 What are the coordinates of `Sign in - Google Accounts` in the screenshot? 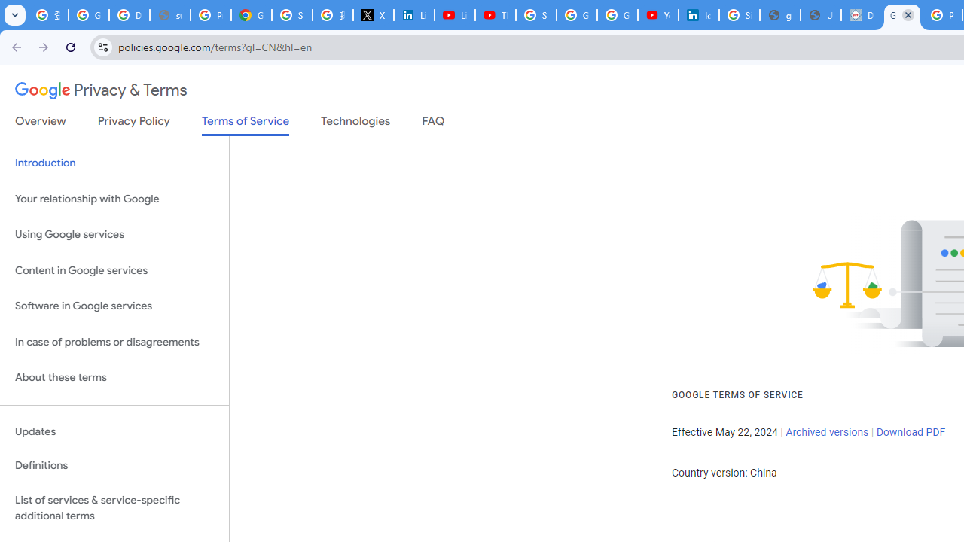 It's located at (535, 15).